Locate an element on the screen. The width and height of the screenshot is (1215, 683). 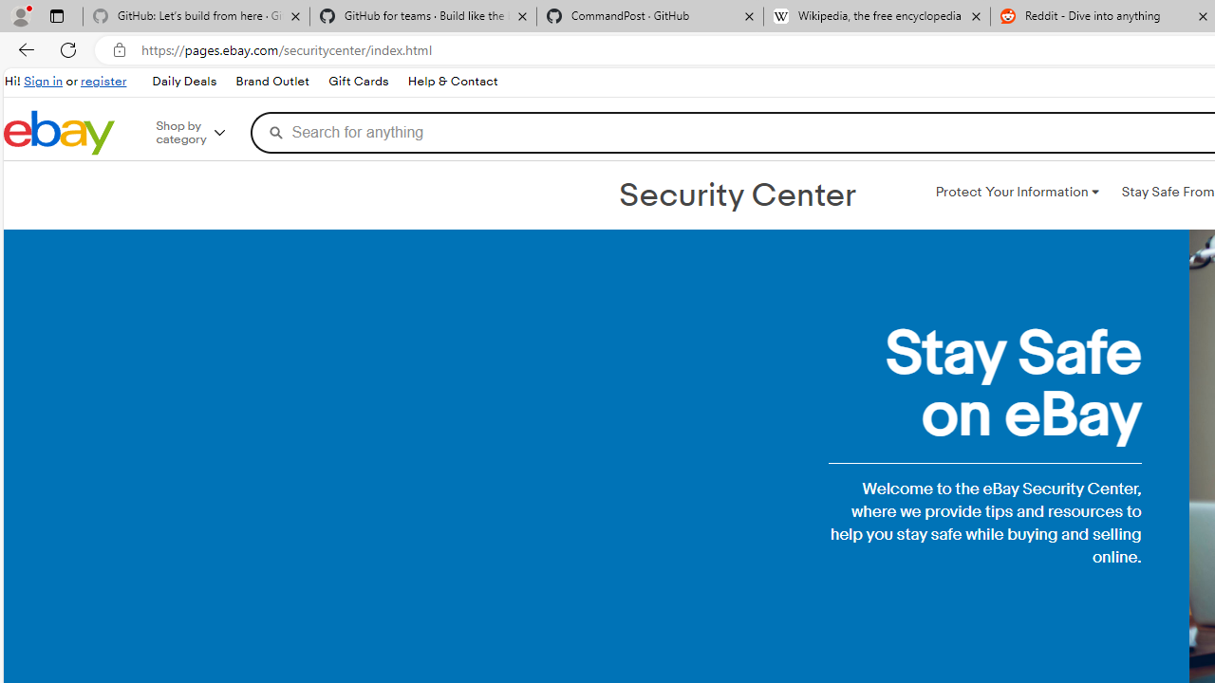
Wikipedia, the free encyclopedia is located at coordinates (877, 17).